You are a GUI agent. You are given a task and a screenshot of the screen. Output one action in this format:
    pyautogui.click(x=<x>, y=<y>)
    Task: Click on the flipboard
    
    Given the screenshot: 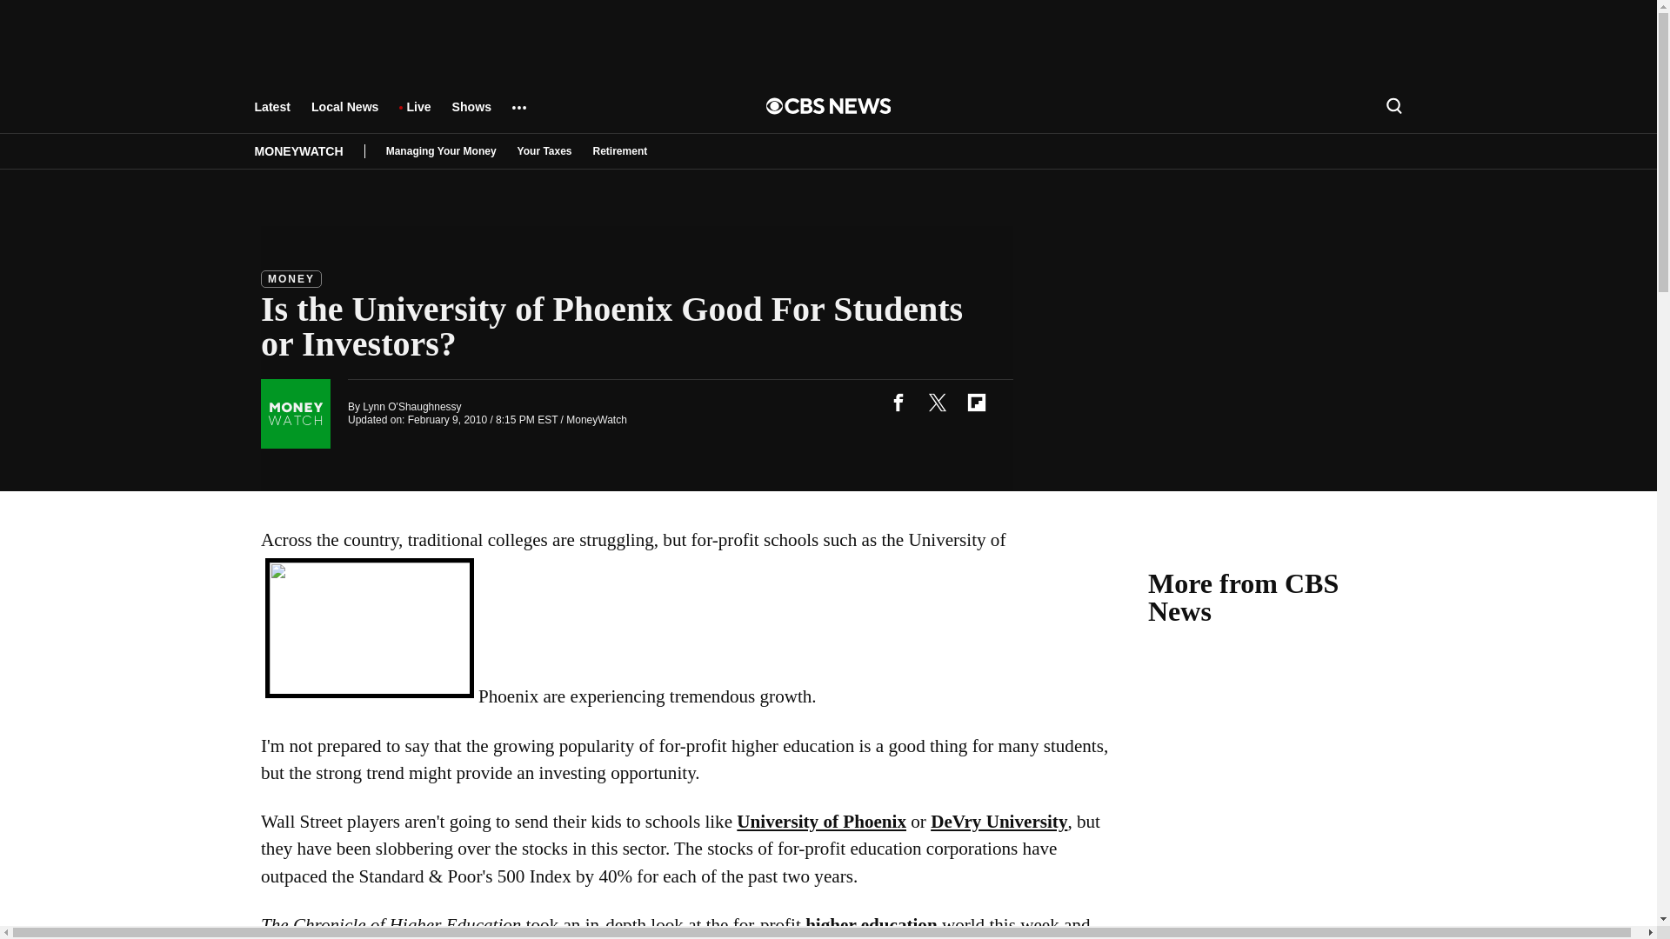 What is the action you would take?
    pyautogui.click(x=976, y=402)
    